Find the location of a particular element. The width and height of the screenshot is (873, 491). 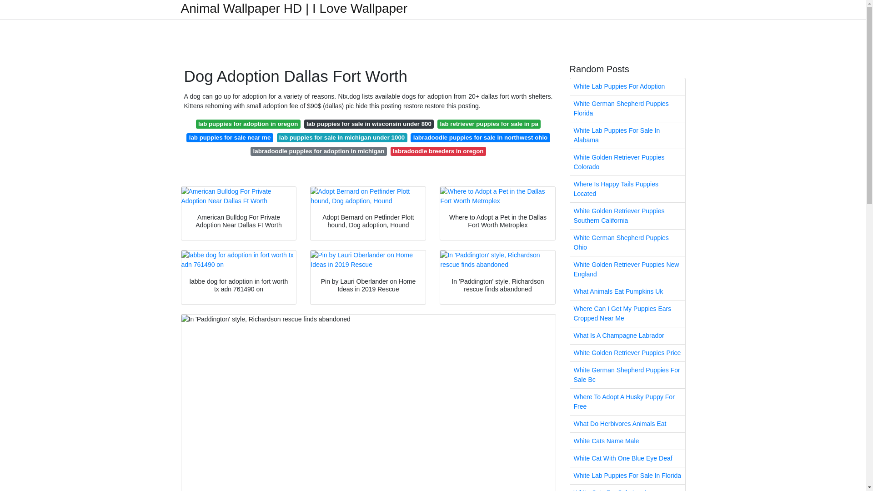

labradoodle puppies for adoption in michigan is located at coordinates (318, 151).